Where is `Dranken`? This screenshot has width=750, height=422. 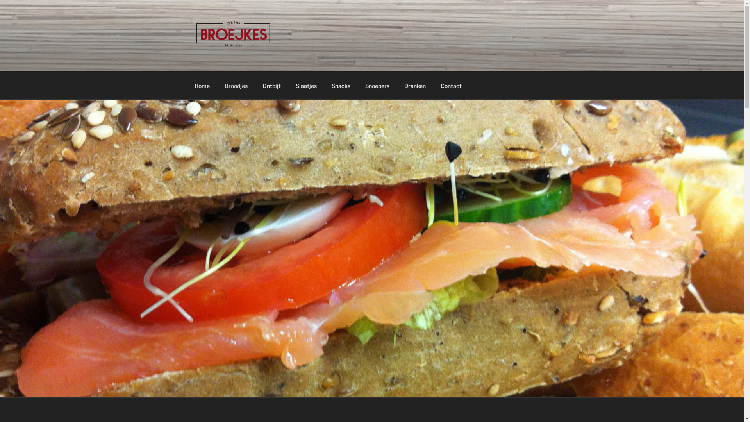 Dranken is located at coordinates (415, 85).